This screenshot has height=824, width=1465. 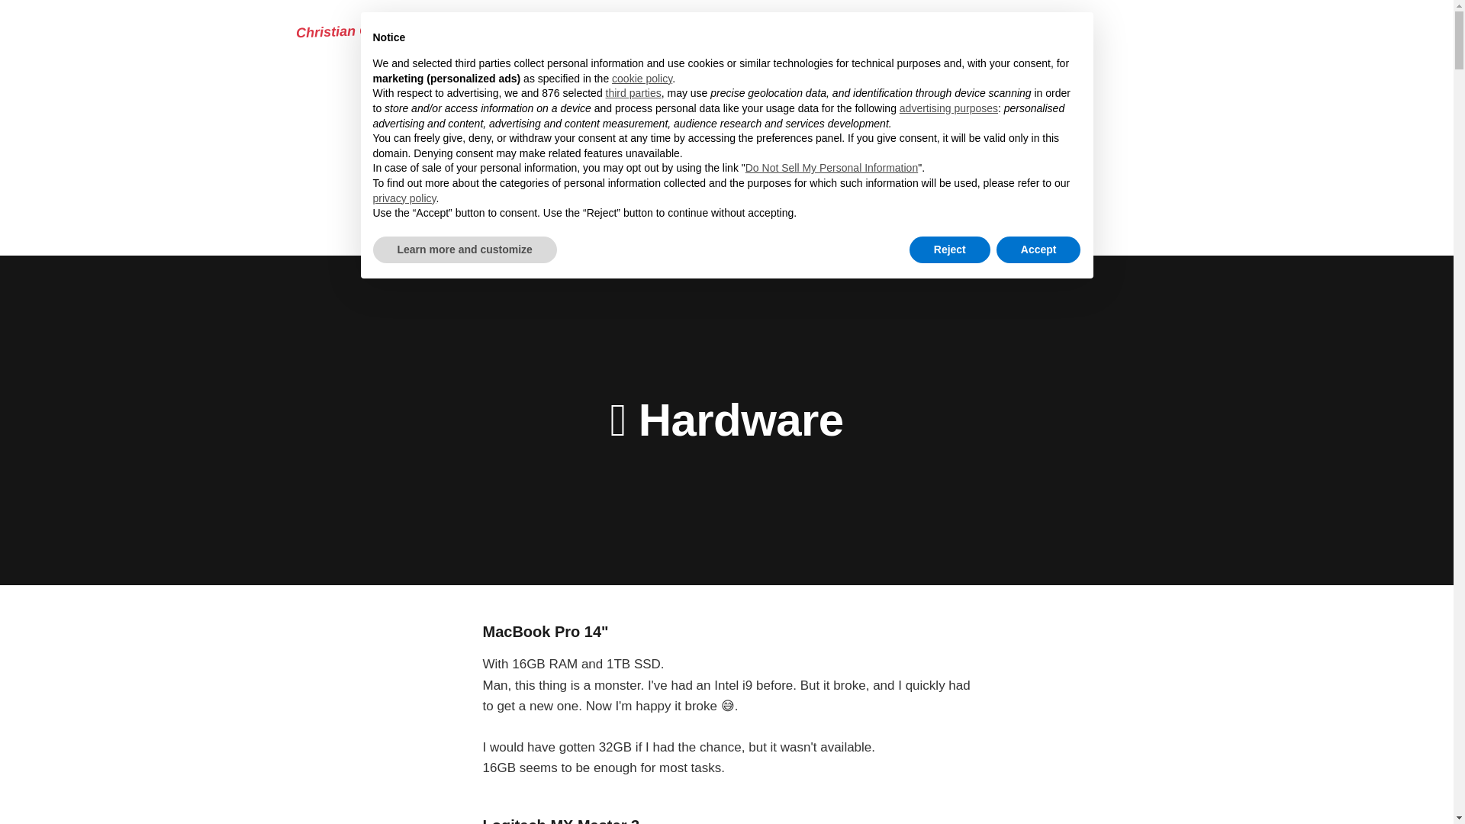 I want to click on Uses, so click(x=652, y=31).